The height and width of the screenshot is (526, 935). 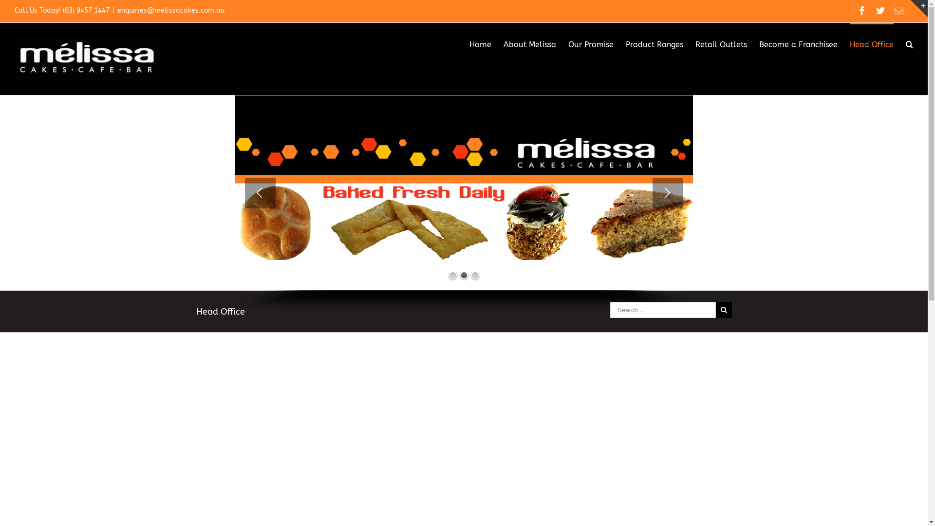 I want to click on Product Ranges, so click(x=654, y=44).